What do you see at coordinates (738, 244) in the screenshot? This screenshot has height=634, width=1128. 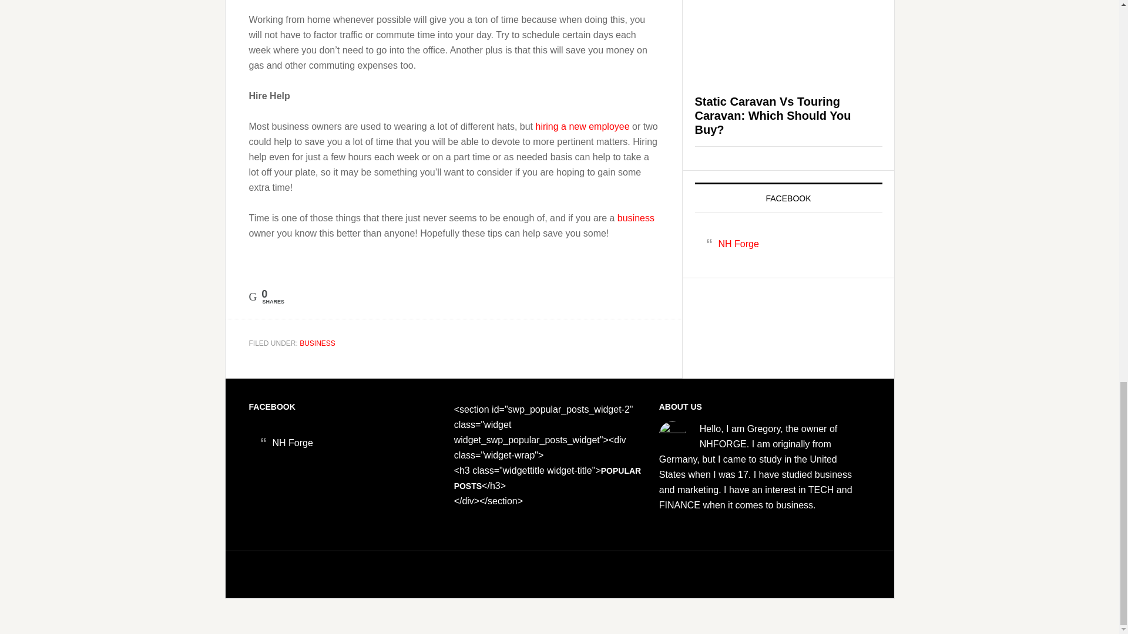 I see `NH Forge` at bounding box center [738, 244].